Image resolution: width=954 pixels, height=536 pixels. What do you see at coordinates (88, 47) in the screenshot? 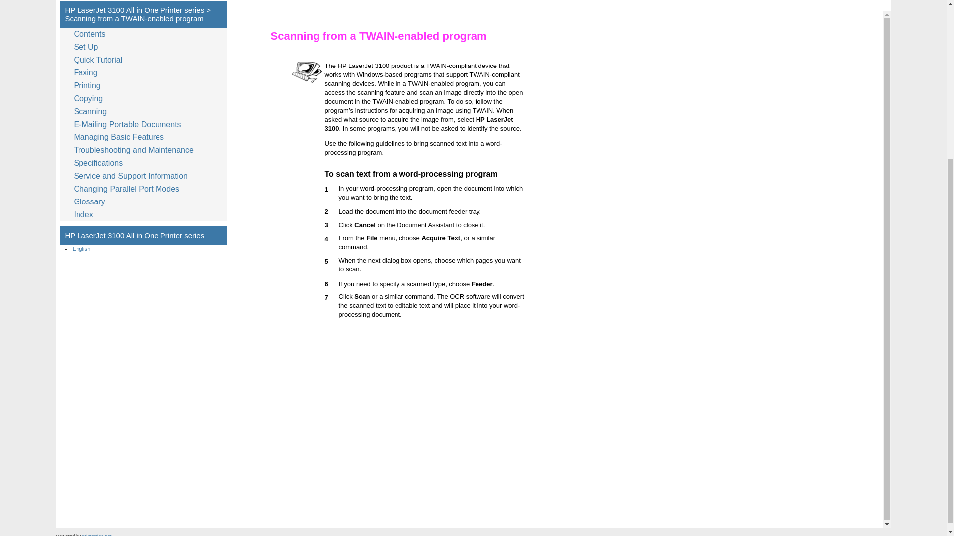
I see `Set Up` at bounding box center [88, 47].